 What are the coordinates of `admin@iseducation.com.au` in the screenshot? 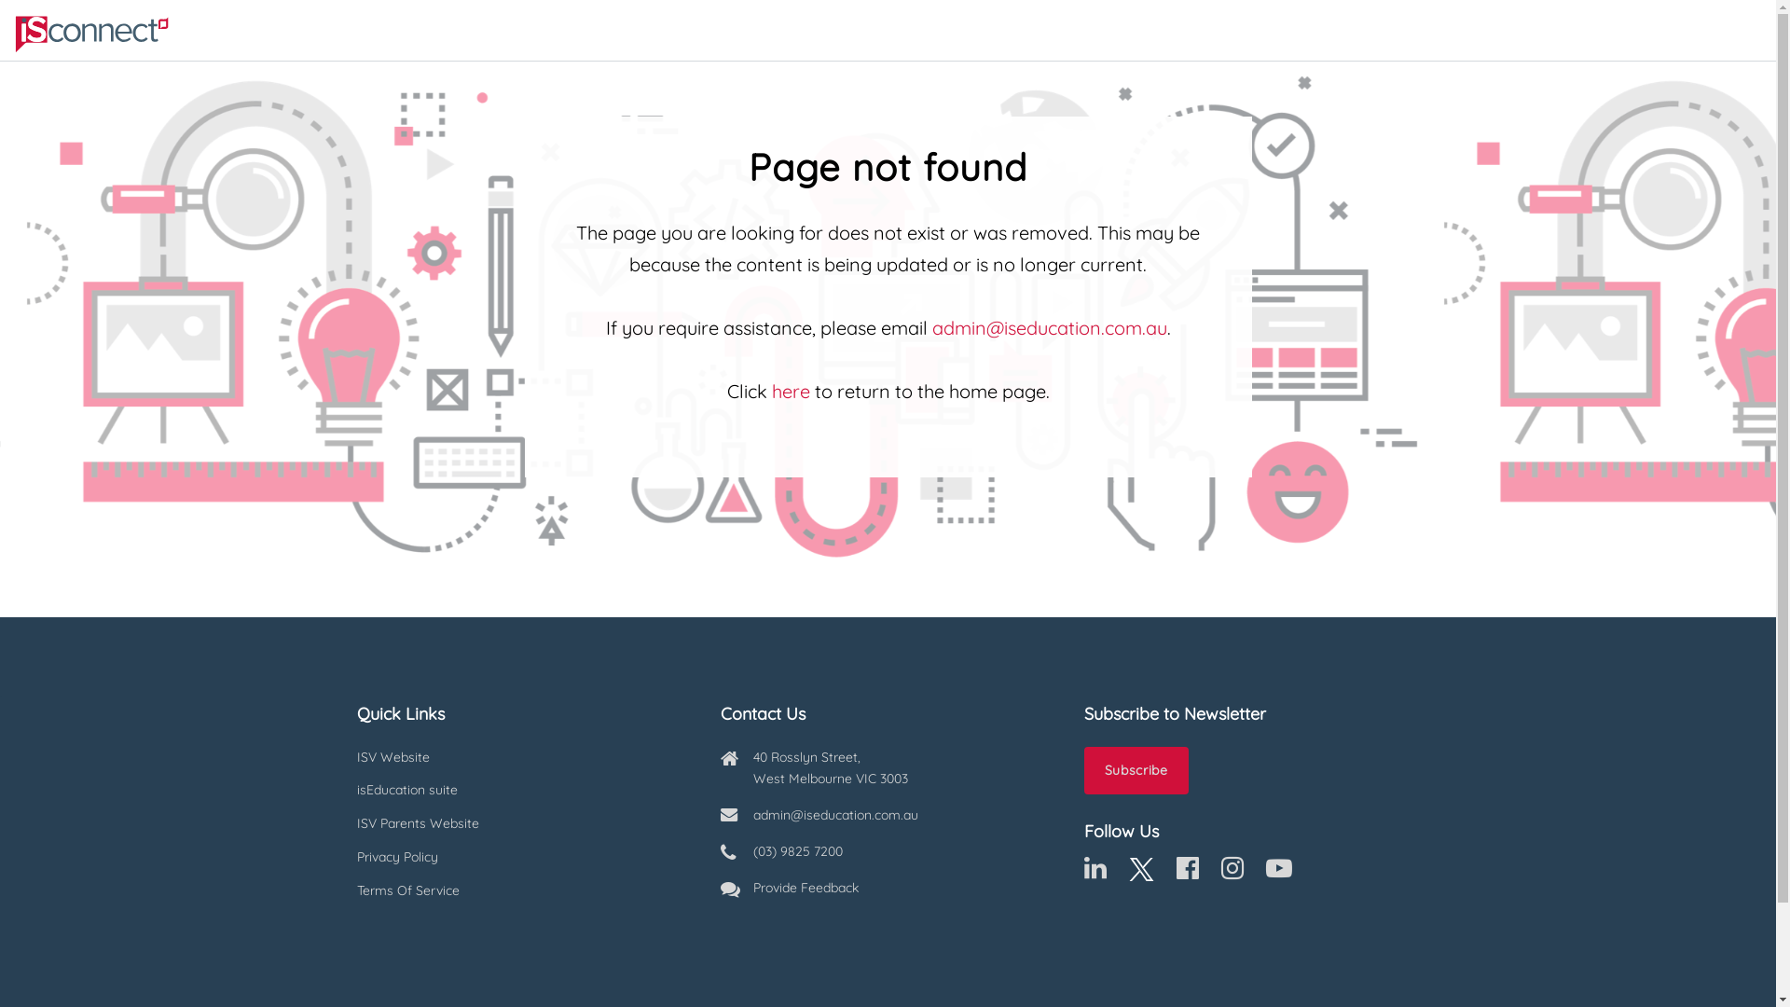 It's located at (835, 815).